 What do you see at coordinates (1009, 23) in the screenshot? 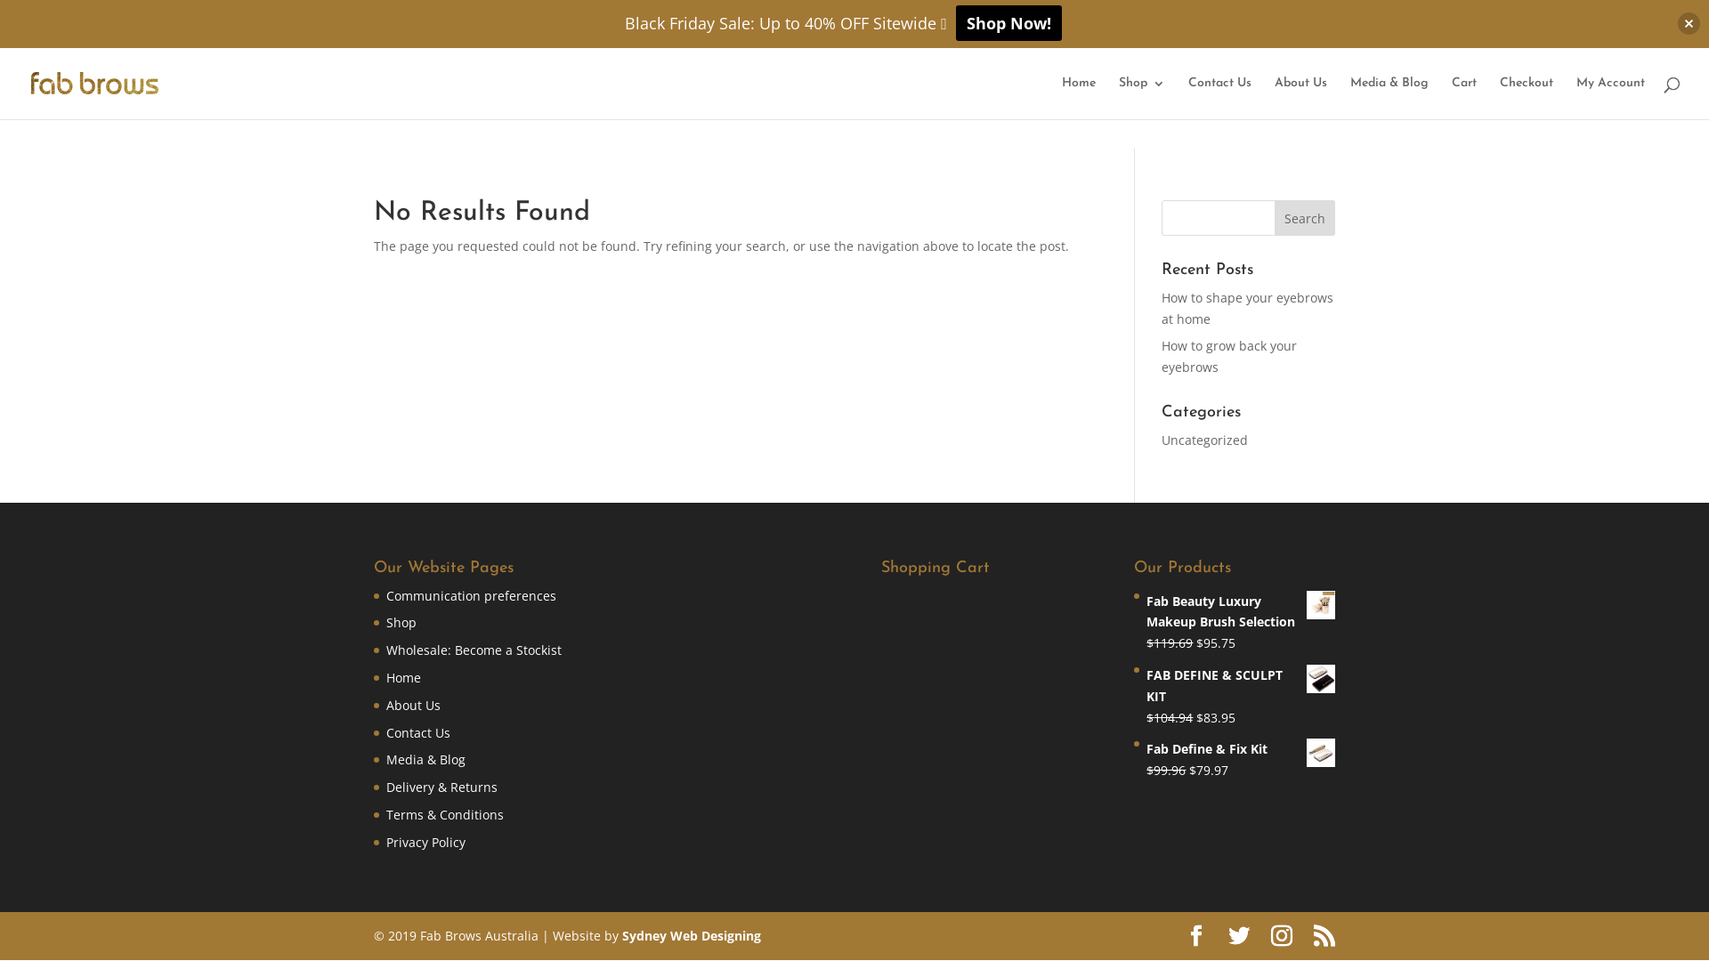
I see `Shop Now!` at bounding box center [1009, 23].